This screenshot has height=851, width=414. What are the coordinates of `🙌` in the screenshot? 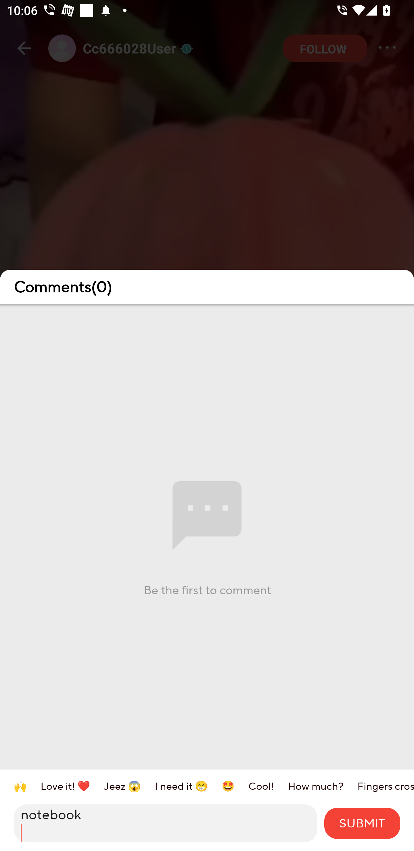 It's located at (27, 786).